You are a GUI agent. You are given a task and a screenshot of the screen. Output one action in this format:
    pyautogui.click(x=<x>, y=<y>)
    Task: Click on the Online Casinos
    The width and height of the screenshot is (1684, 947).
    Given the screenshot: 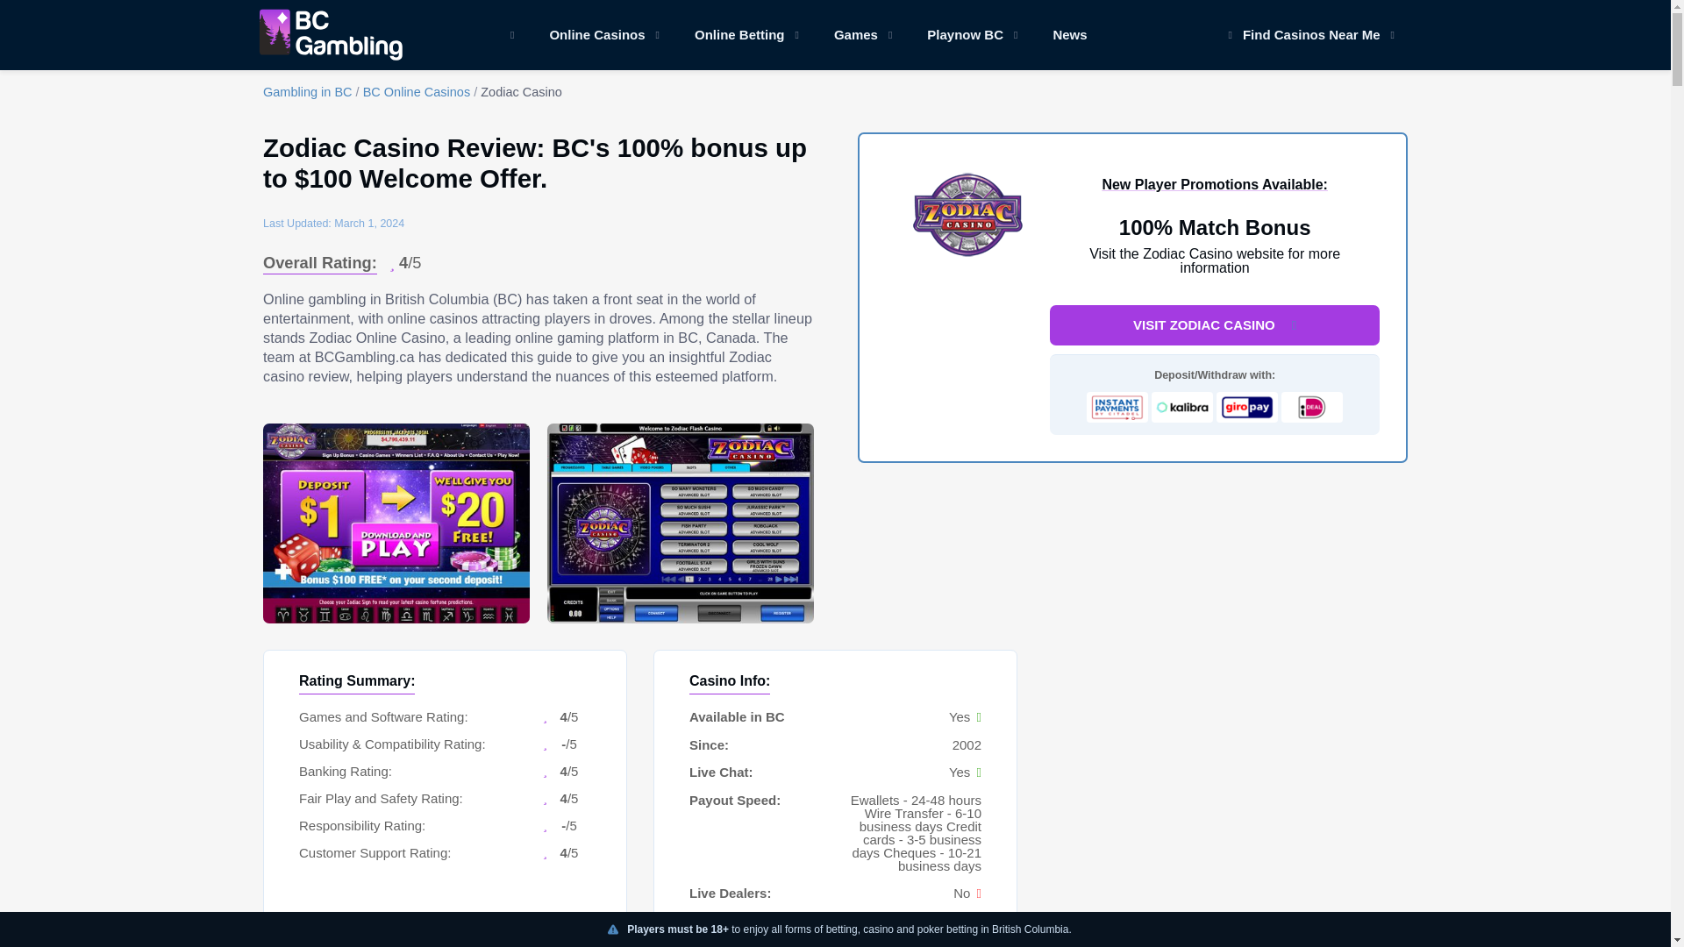 What is the action you would take?
    pyautogui.click(x=603, y=35)
    